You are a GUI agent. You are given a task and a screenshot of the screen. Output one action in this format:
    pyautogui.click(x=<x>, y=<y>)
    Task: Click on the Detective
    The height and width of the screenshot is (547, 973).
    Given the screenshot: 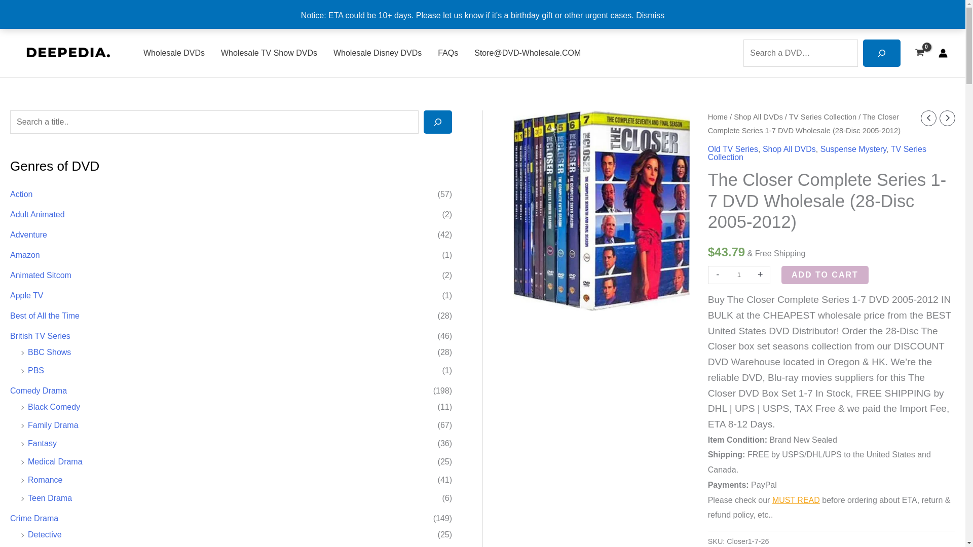 What is the action you would take?
    pyautogui.click(x=45, y=534)
    